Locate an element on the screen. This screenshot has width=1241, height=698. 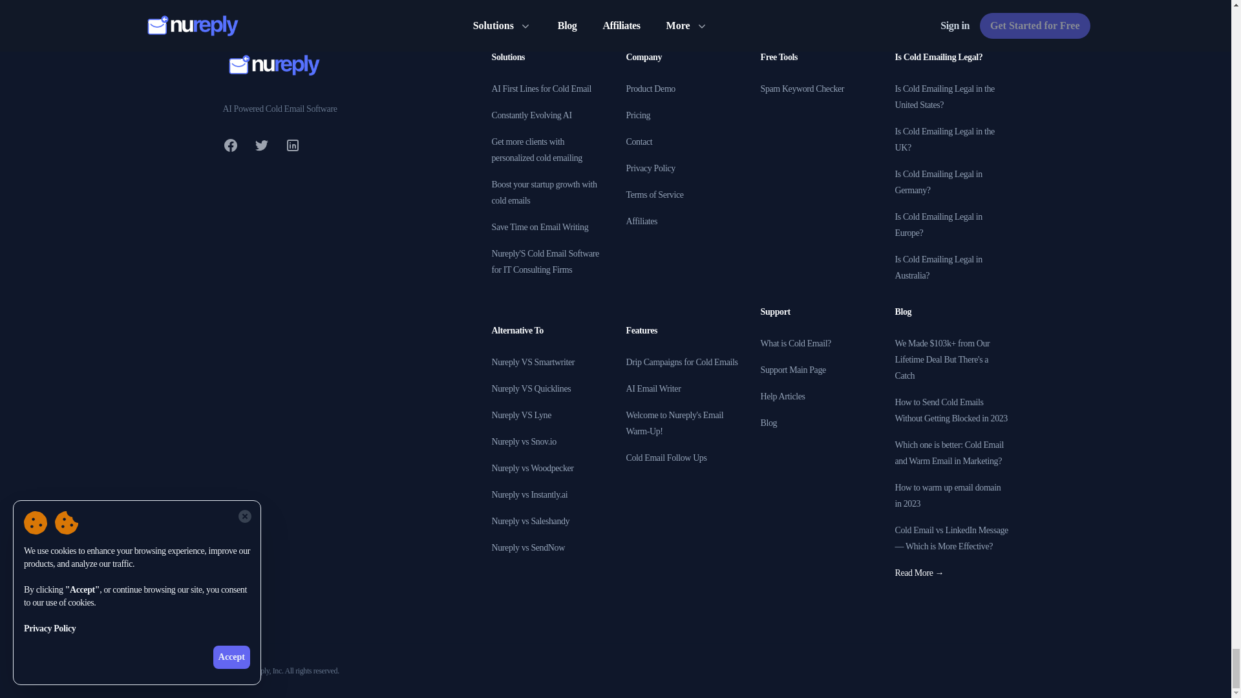
Alternative To is located at coordinates (517, 331).